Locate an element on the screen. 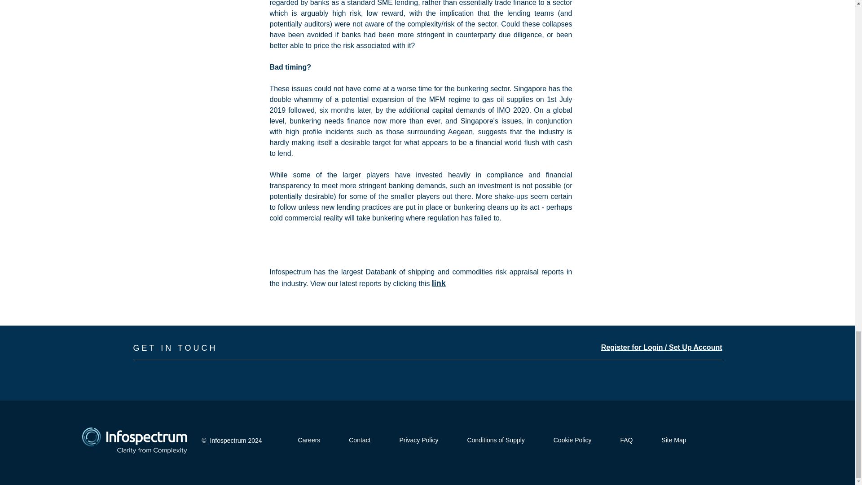 The image size is (862, 485). go to homepage is located at coordinates (134, 440).